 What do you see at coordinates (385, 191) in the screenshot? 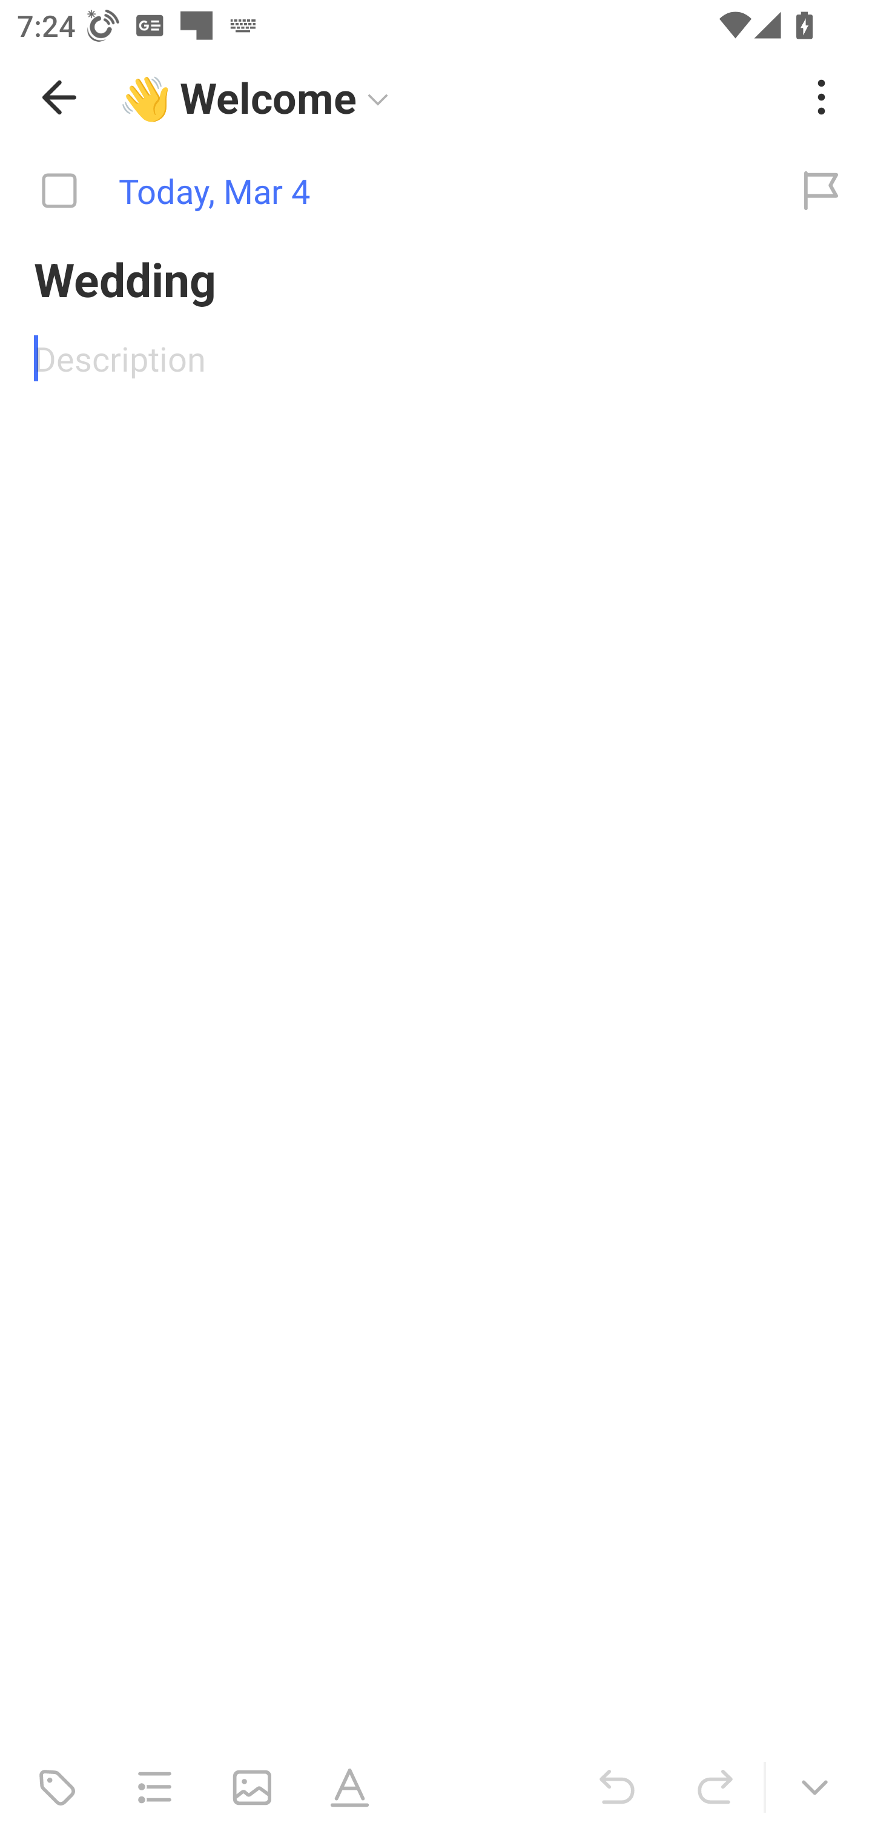
I see `Today, Mar 4 ` at bounding box center [385, 191].